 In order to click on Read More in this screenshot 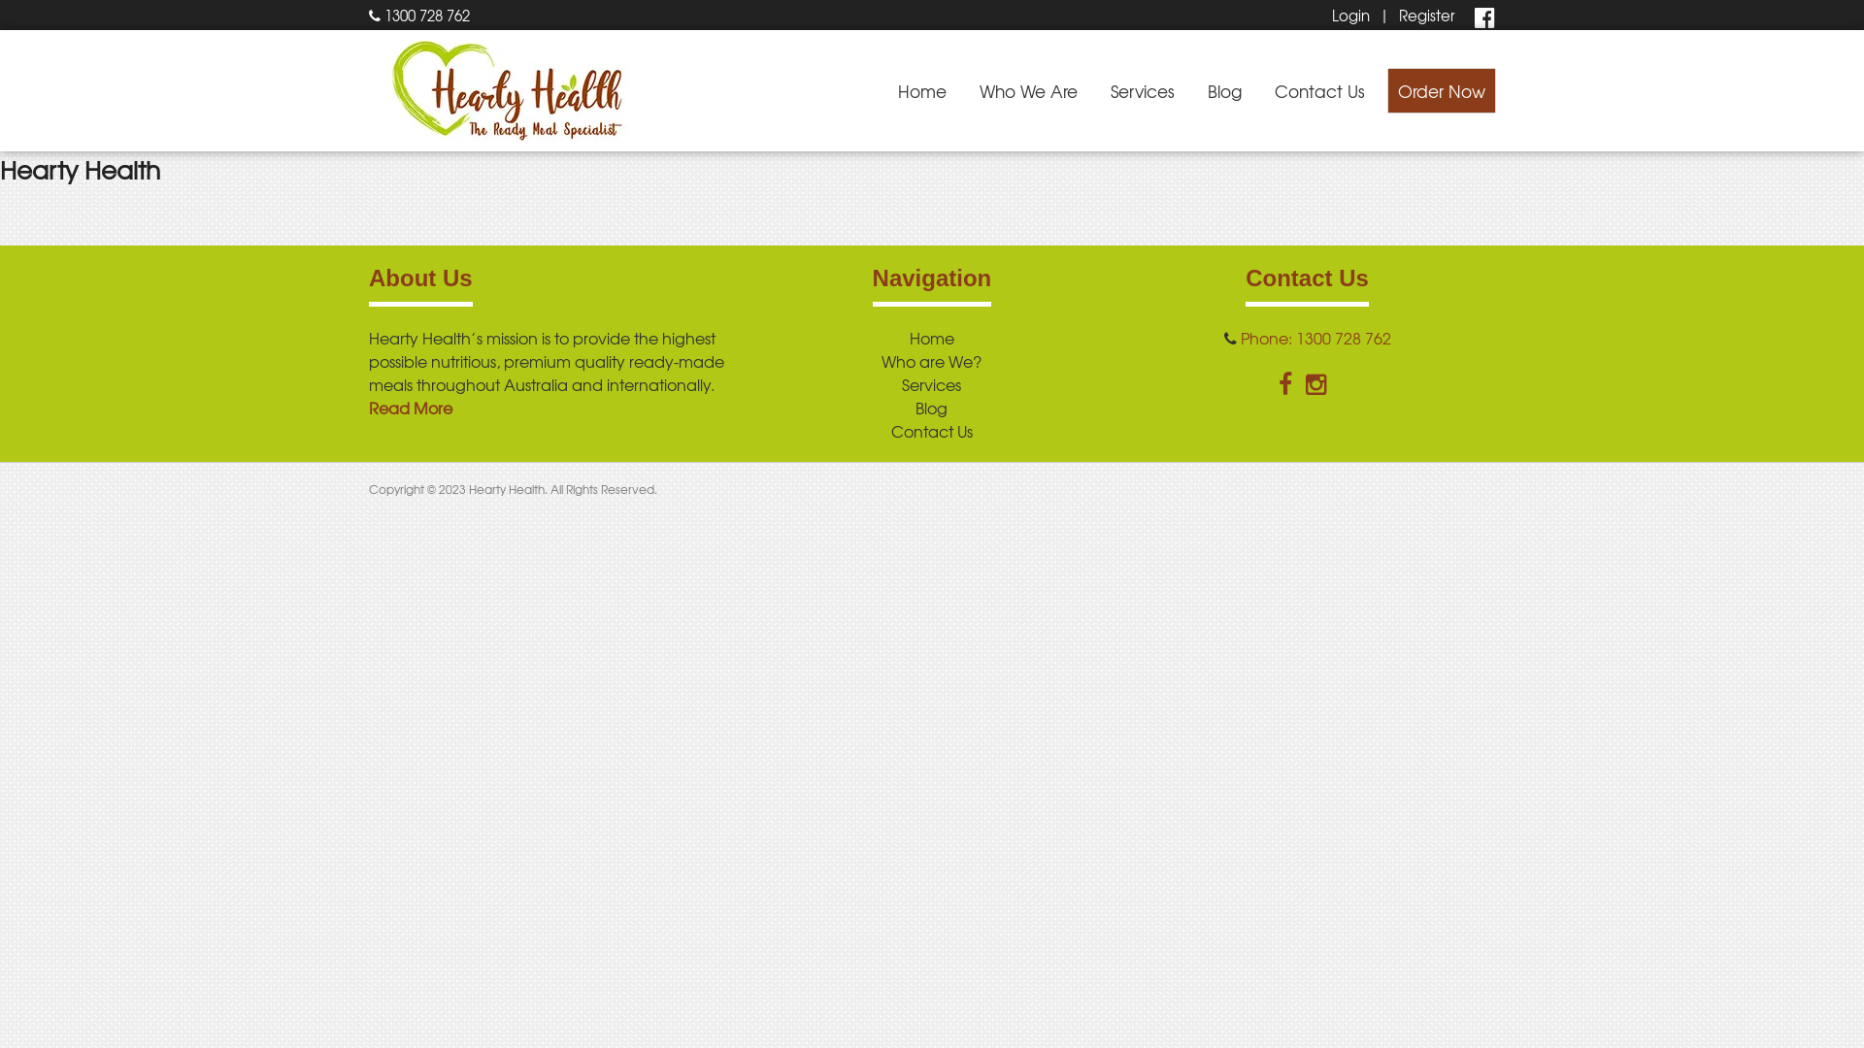, I will do `click(411, 408)`.